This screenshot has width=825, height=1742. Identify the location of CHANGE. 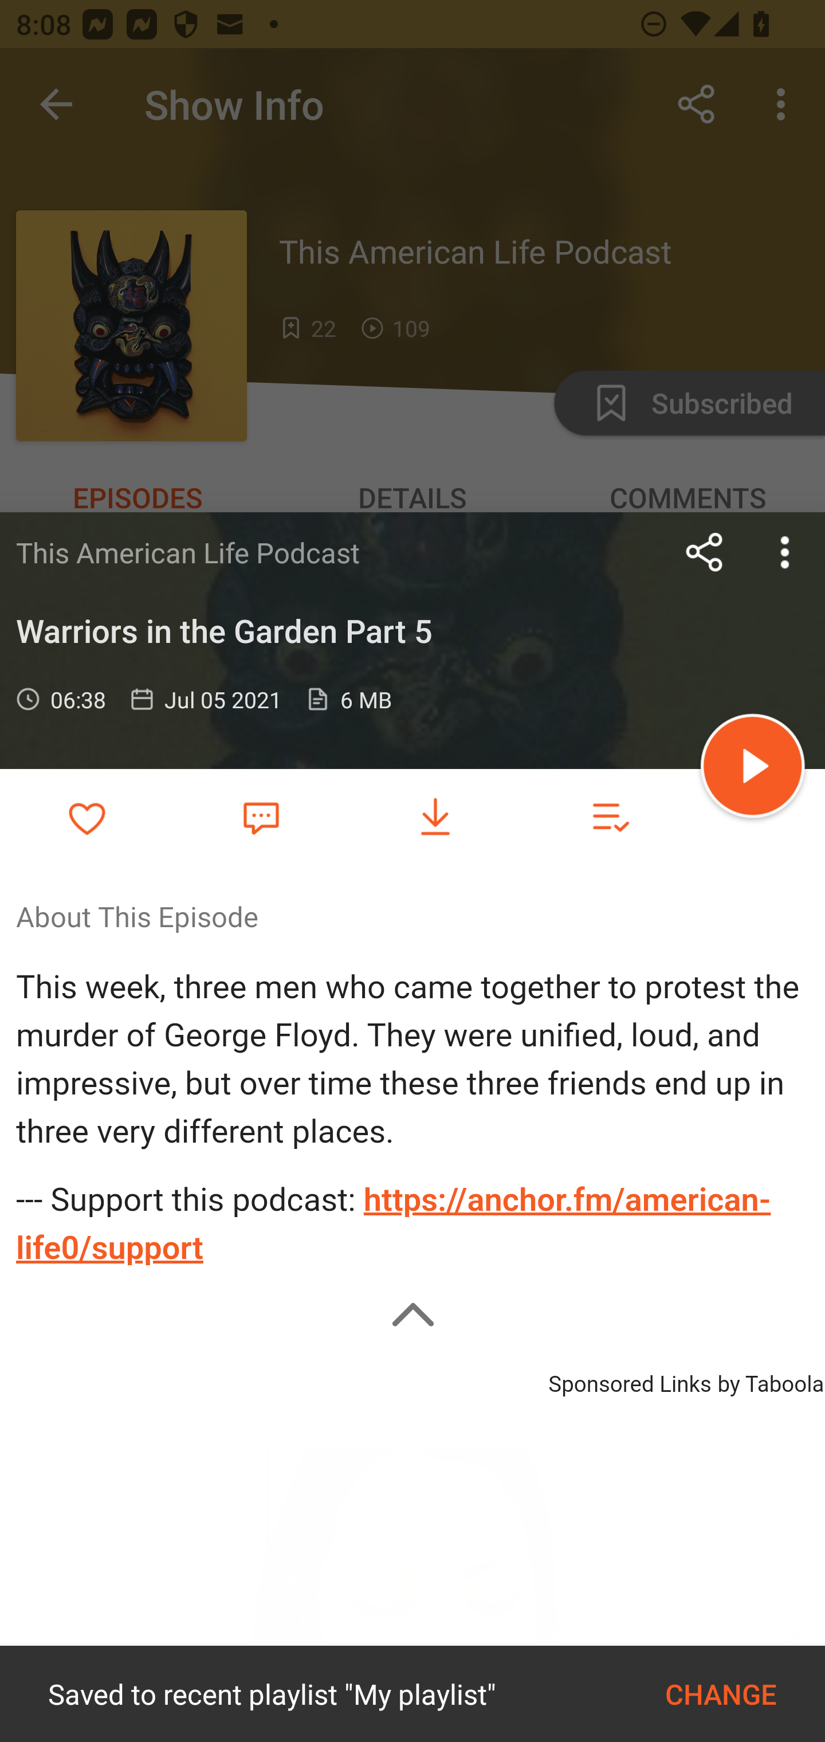
(721, 1694).